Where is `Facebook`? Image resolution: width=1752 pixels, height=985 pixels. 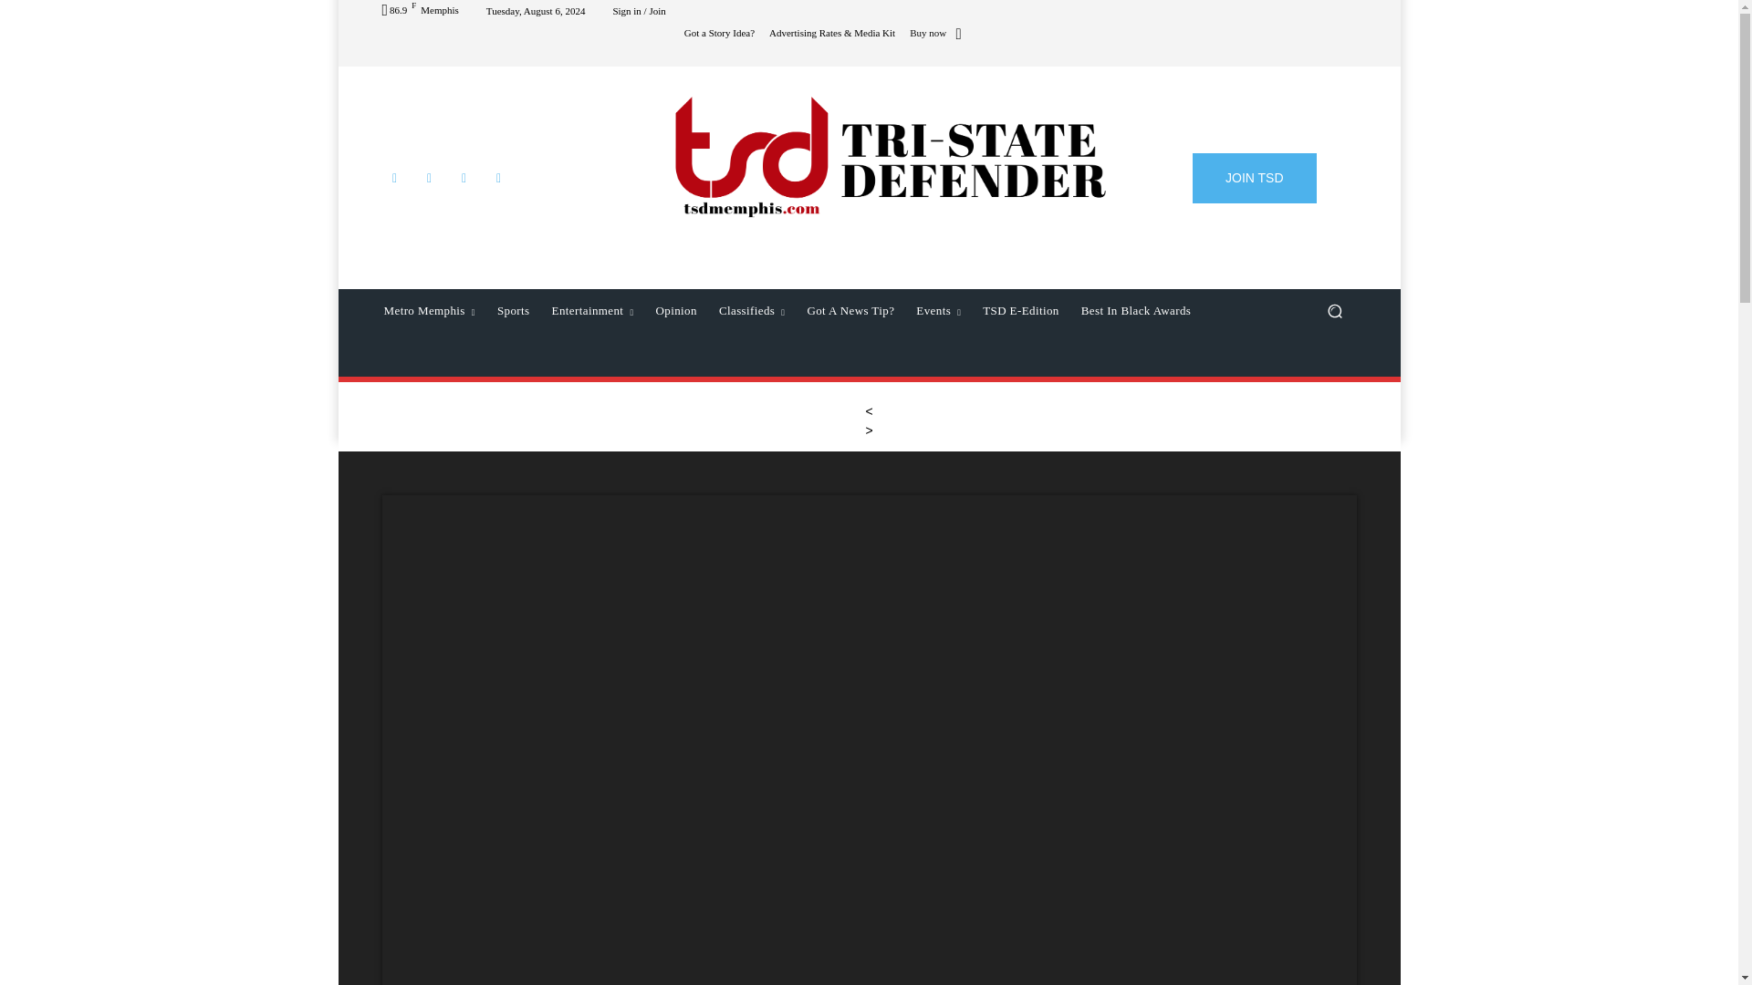
Facebook is located at coordinates (394, 178).